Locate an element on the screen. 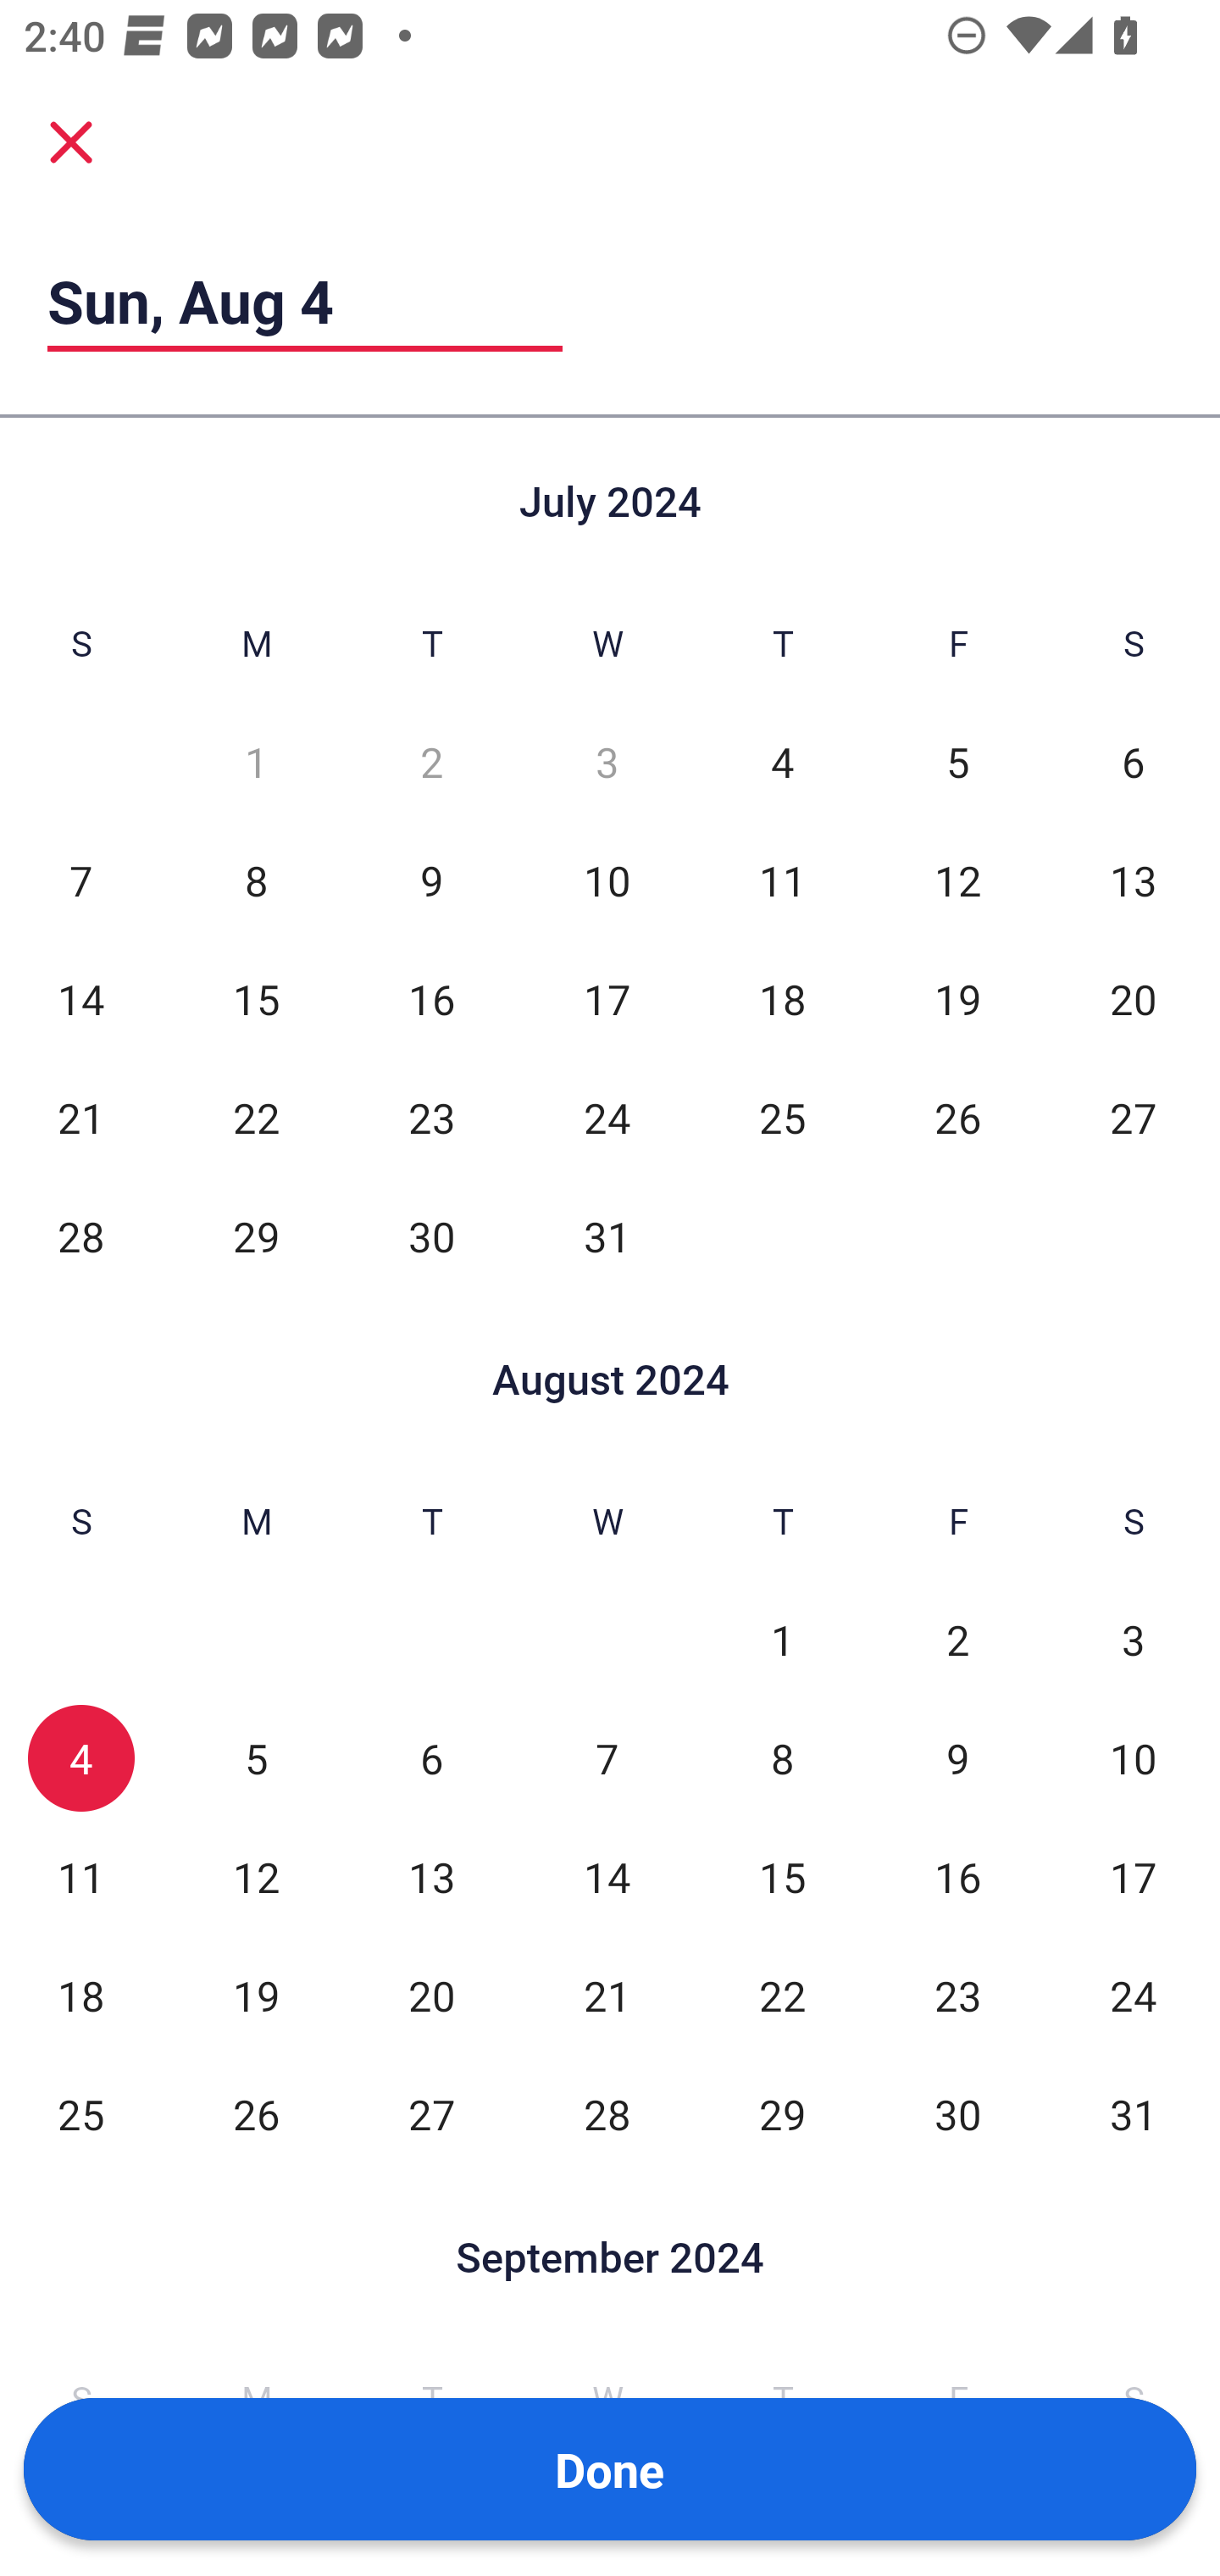 This screenshot has width=1220, height=2576. 9 Fri, Aug 9, Not Selected is located at coordinates (957, 1759).